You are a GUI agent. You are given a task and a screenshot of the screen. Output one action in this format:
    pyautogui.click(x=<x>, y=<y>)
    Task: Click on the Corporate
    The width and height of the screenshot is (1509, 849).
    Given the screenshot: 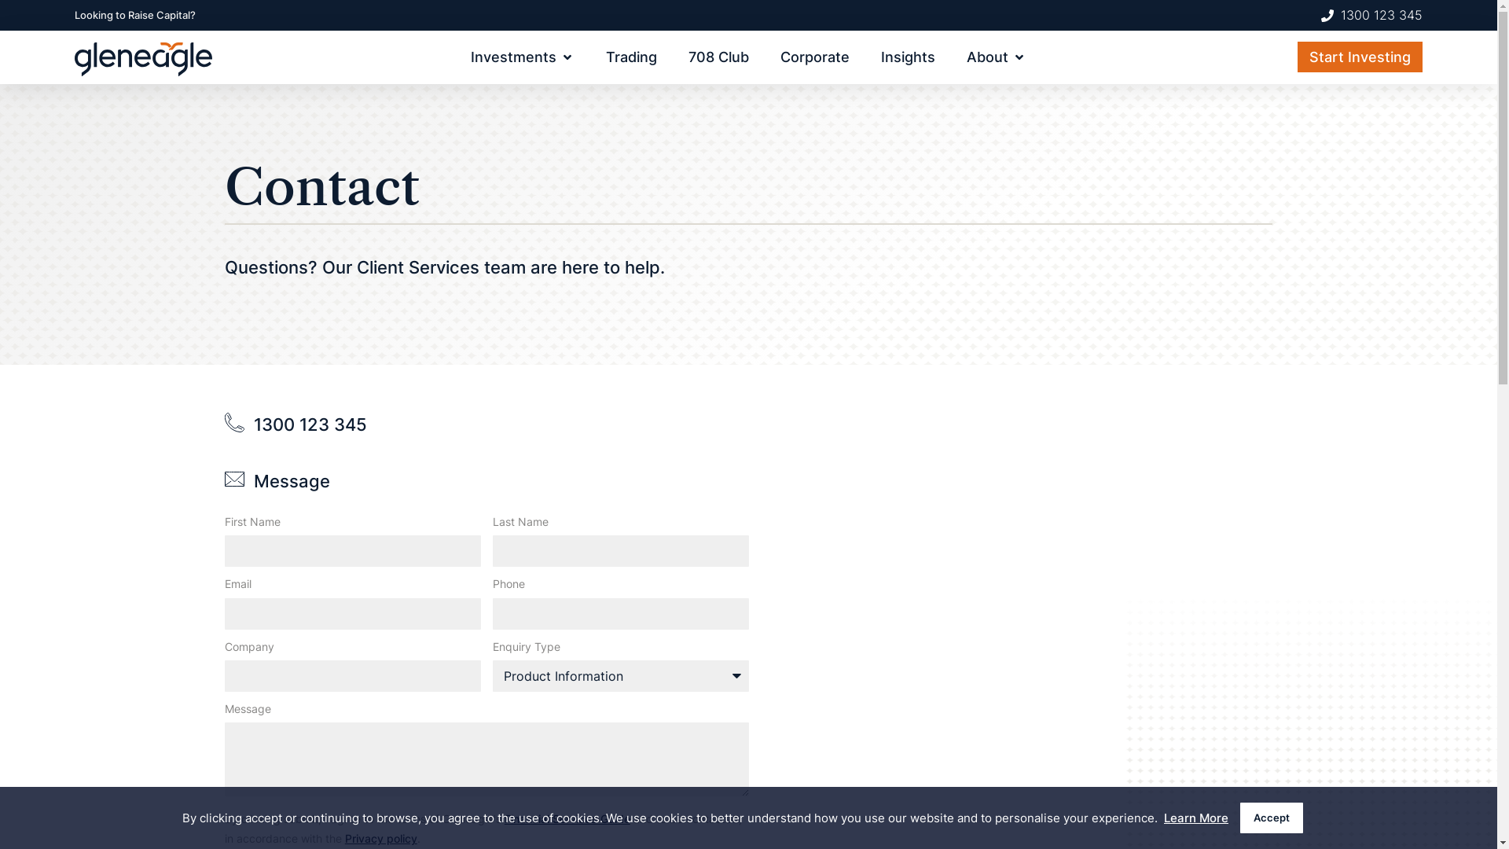 What is the action you would take?
    pyautogui.click(x=815, y=57)
    